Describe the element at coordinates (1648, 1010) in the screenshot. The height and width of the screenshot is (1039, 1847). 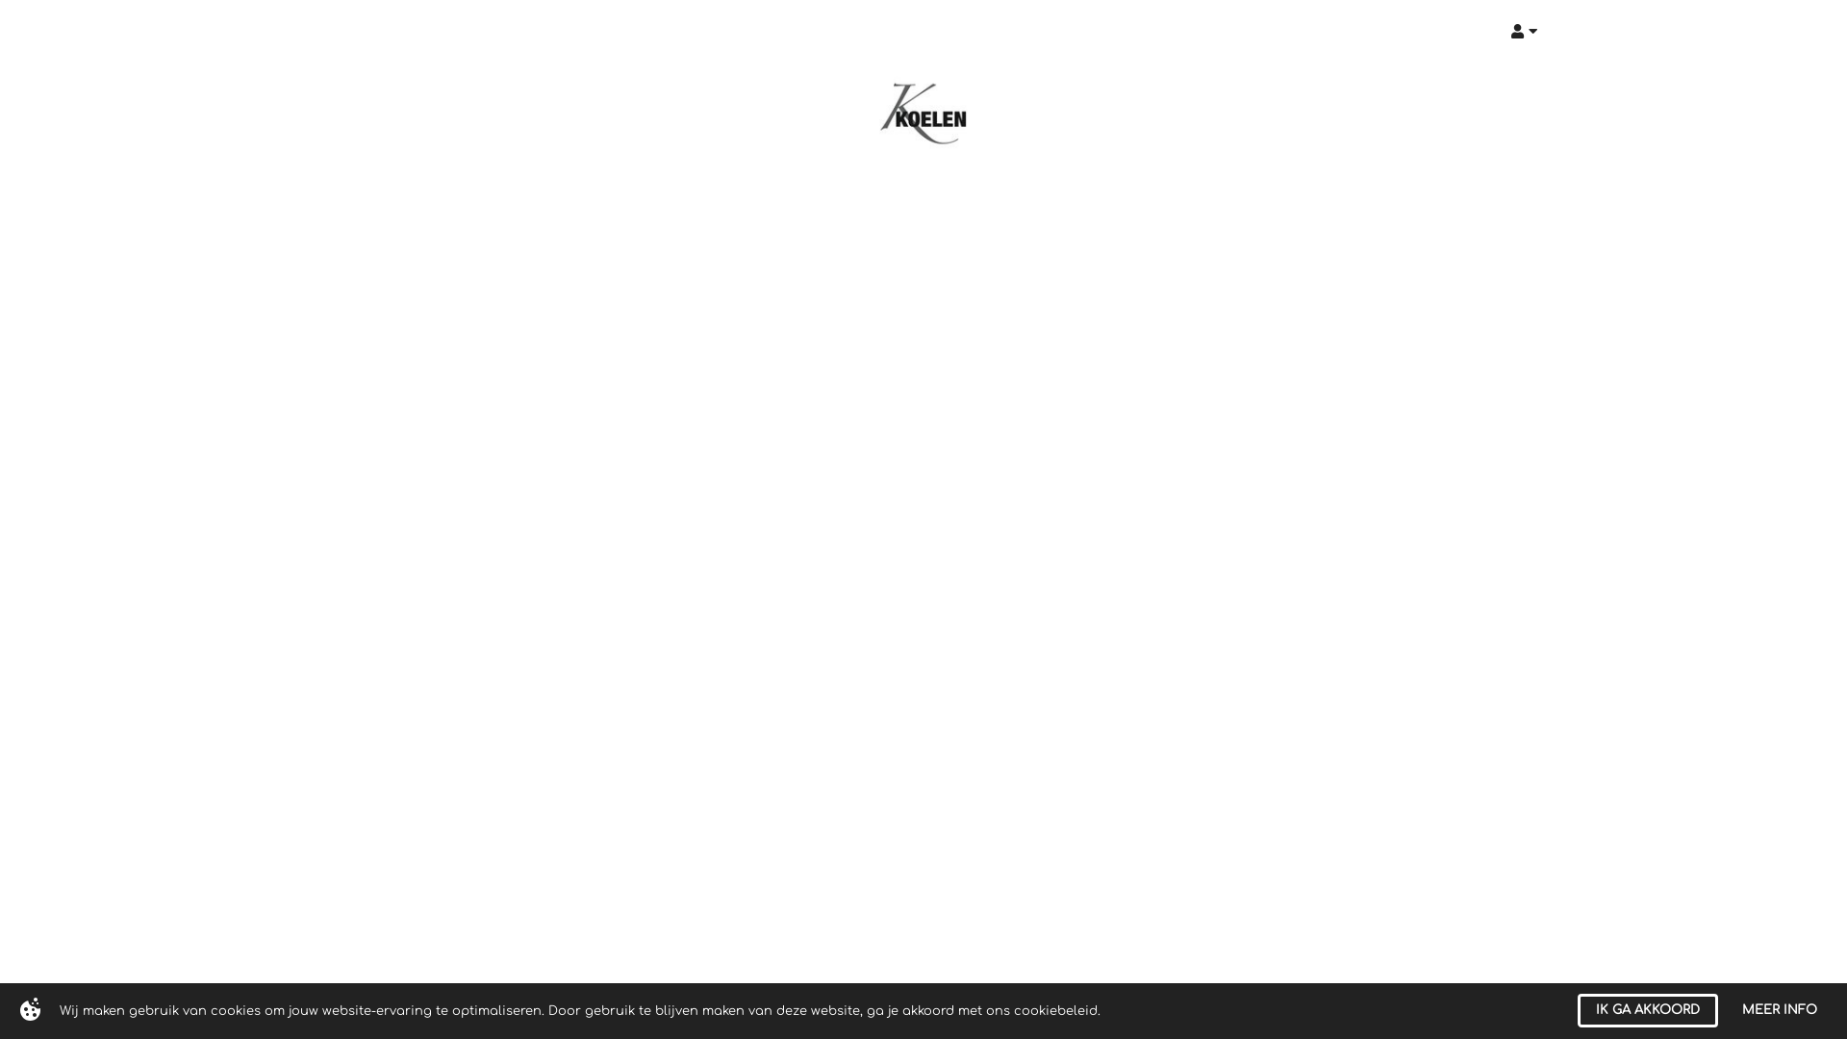
I see `IK GA AKKOORD` at that location.